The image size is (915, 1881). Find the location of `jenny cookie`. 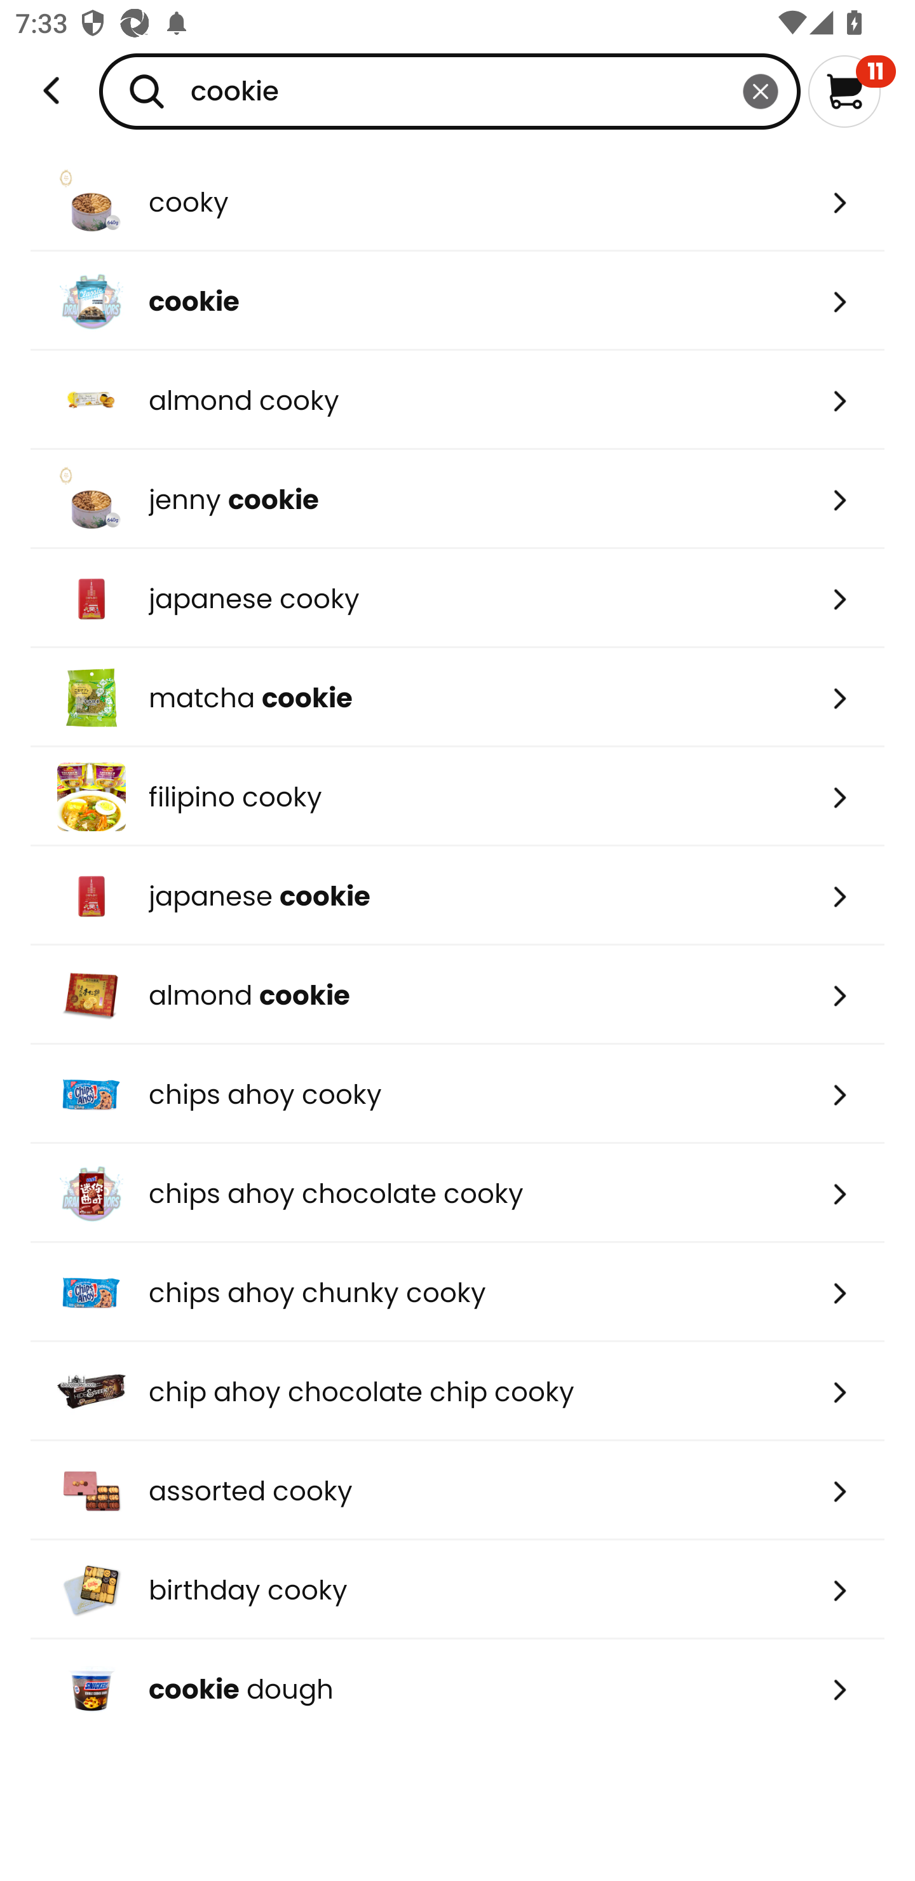

jenny cookie is located at coordinates (457, 499).